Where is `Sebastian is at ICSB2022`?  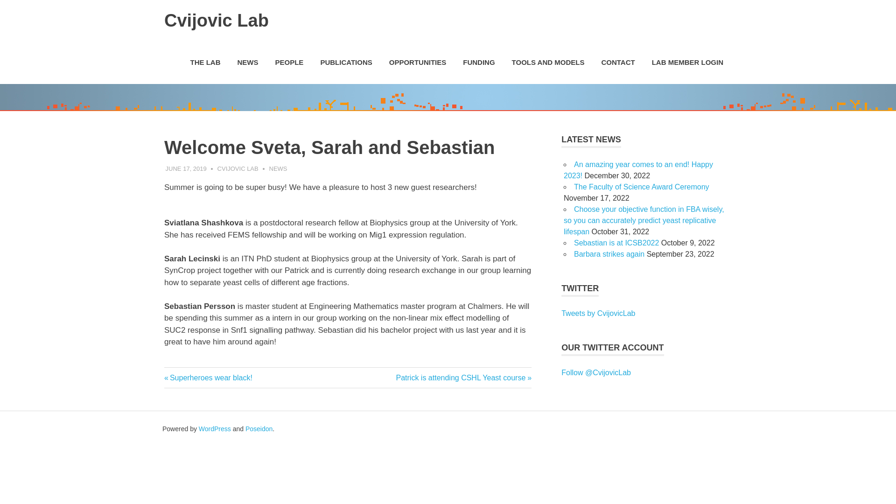
Sebastian is at ICSB2022 is located at coordinates (618, 63).